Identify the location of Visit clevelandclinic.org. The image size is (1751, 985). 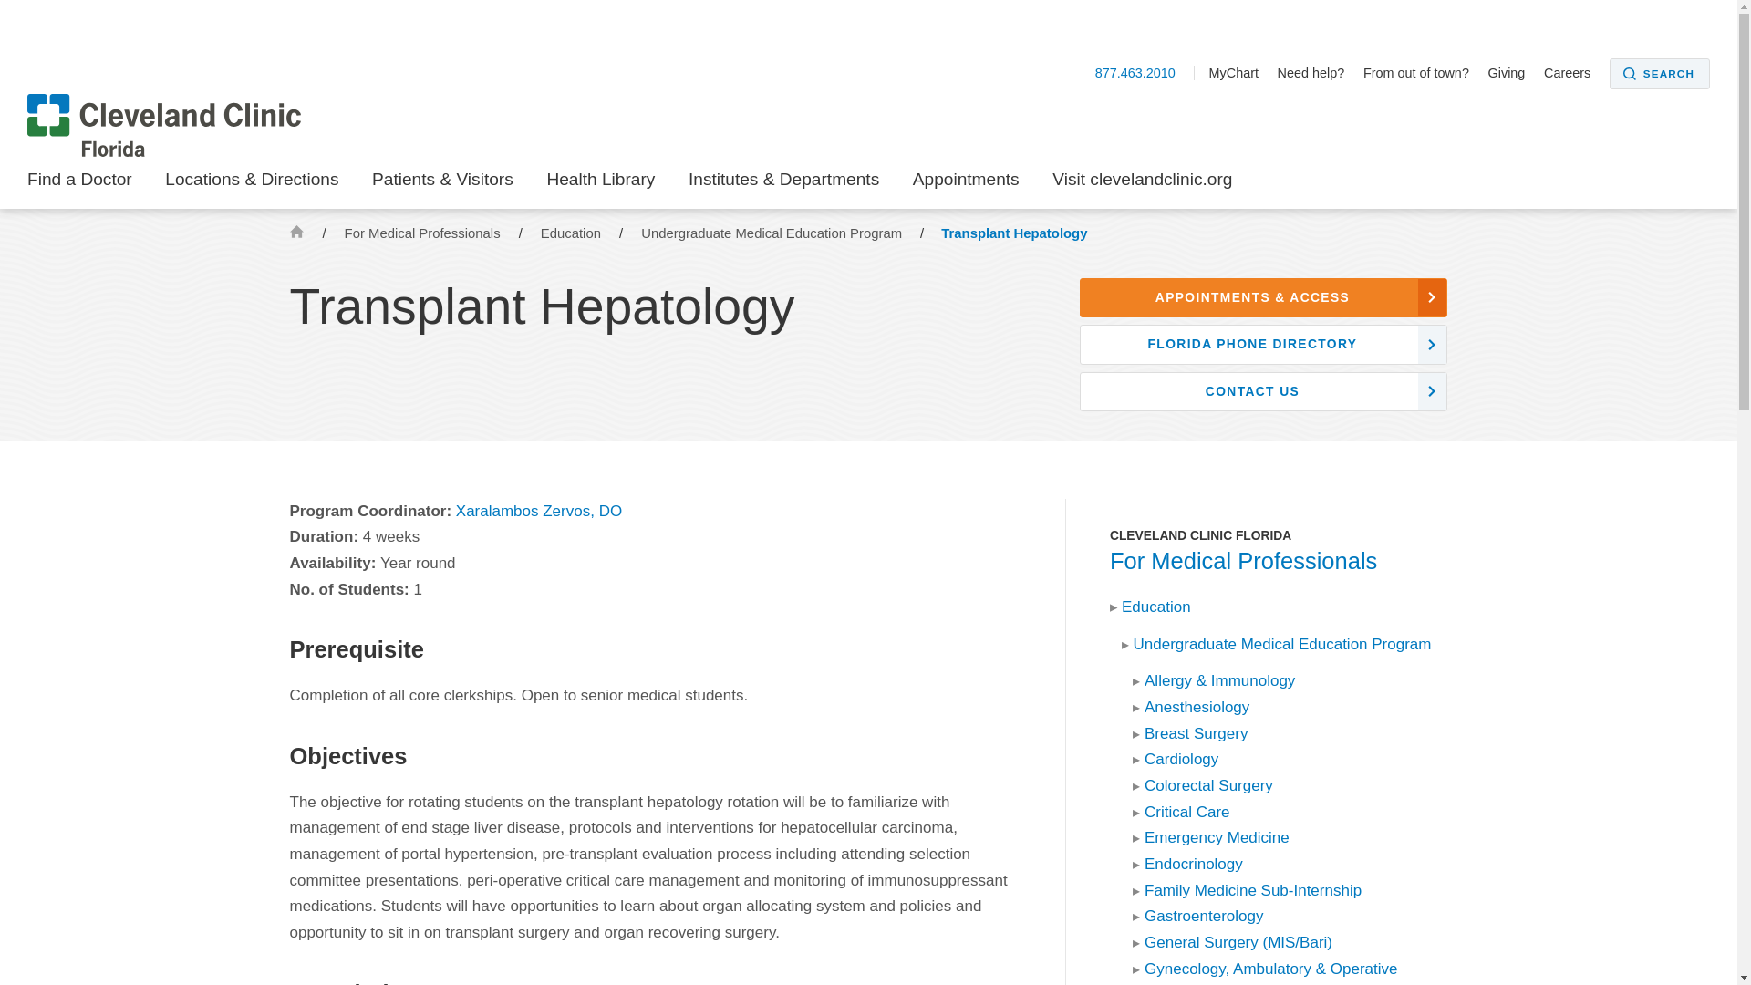
(1142, 184).